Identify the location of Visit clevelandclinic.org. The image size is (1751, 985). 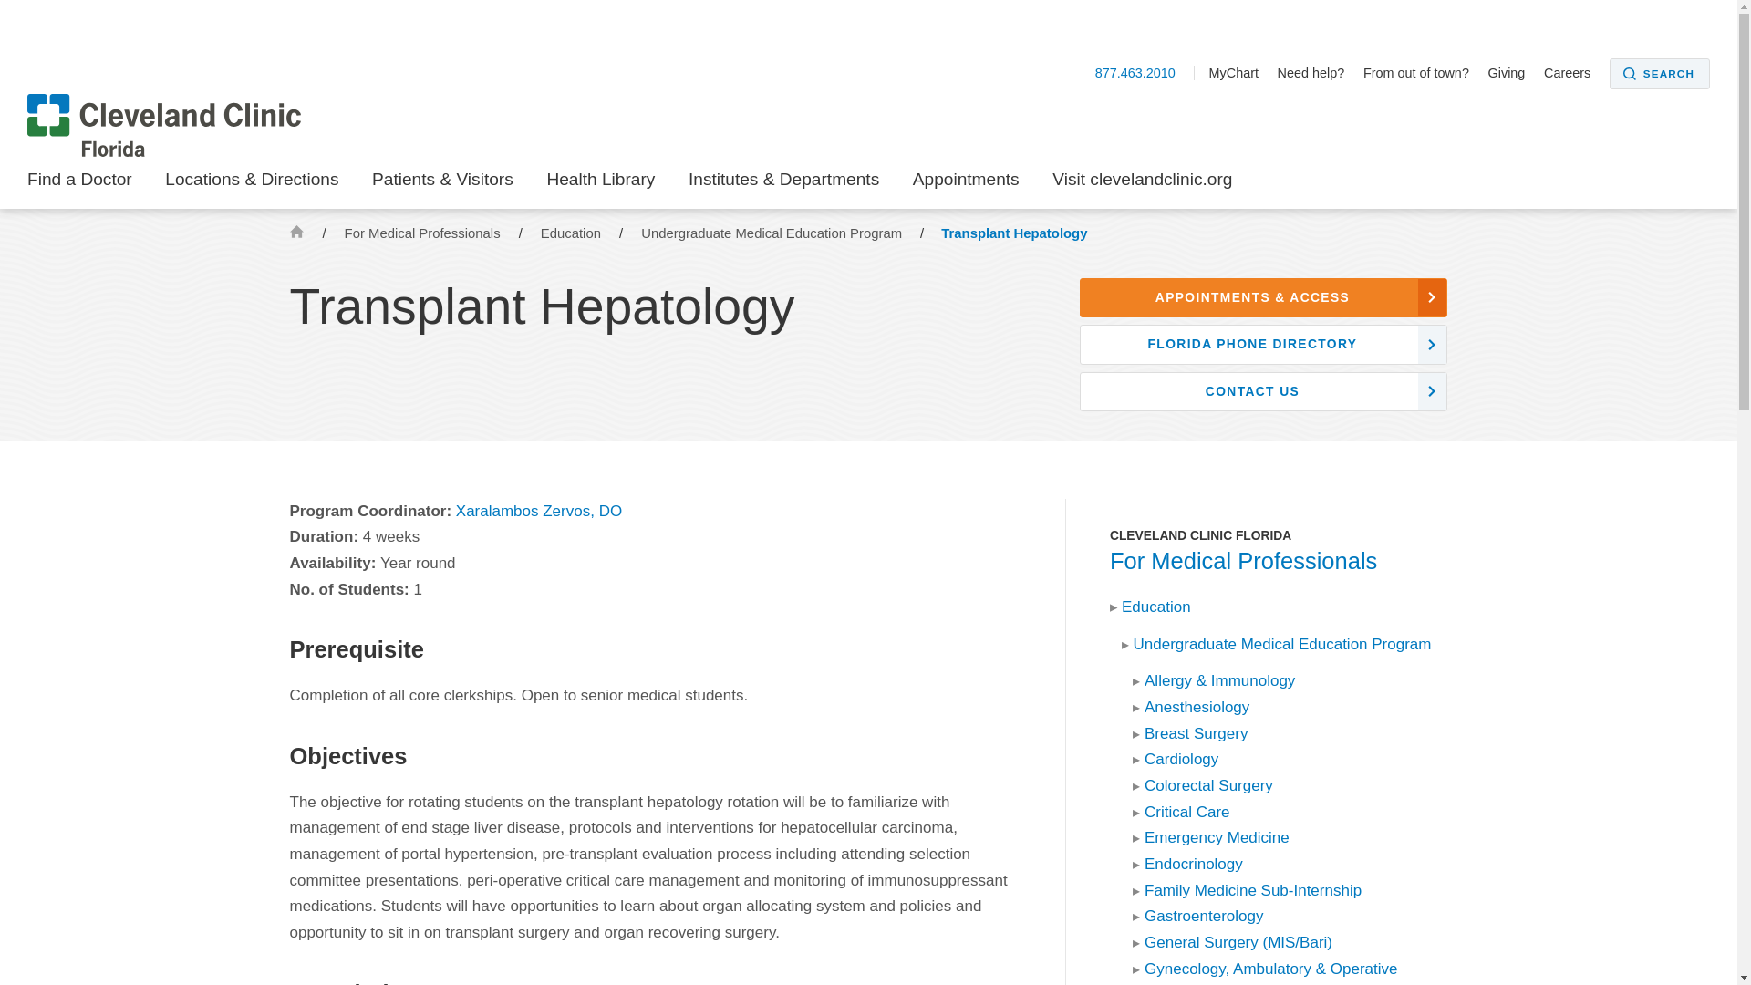
(1142, 184).